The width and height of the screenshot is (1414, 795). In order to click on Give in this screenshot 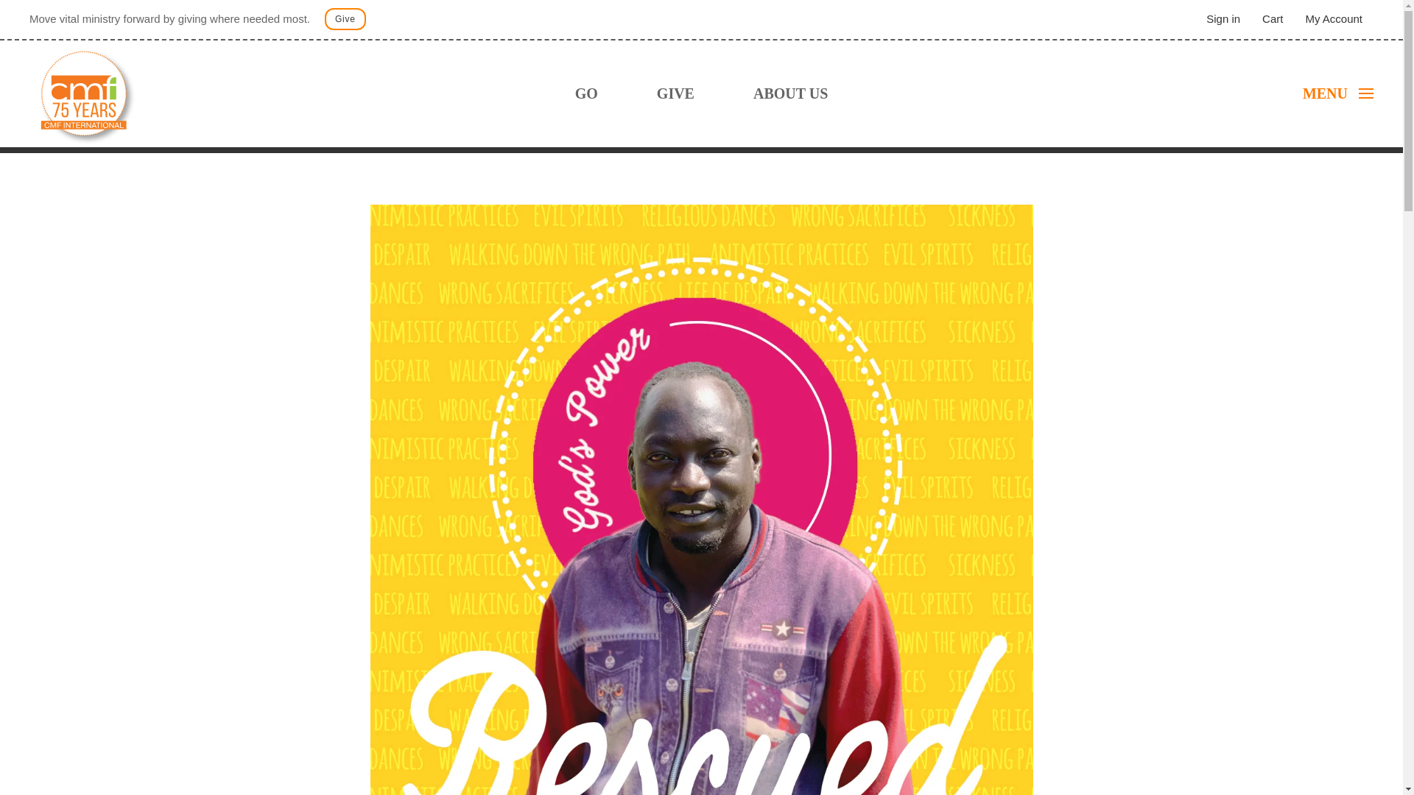, I will do `click(345, 19)`.